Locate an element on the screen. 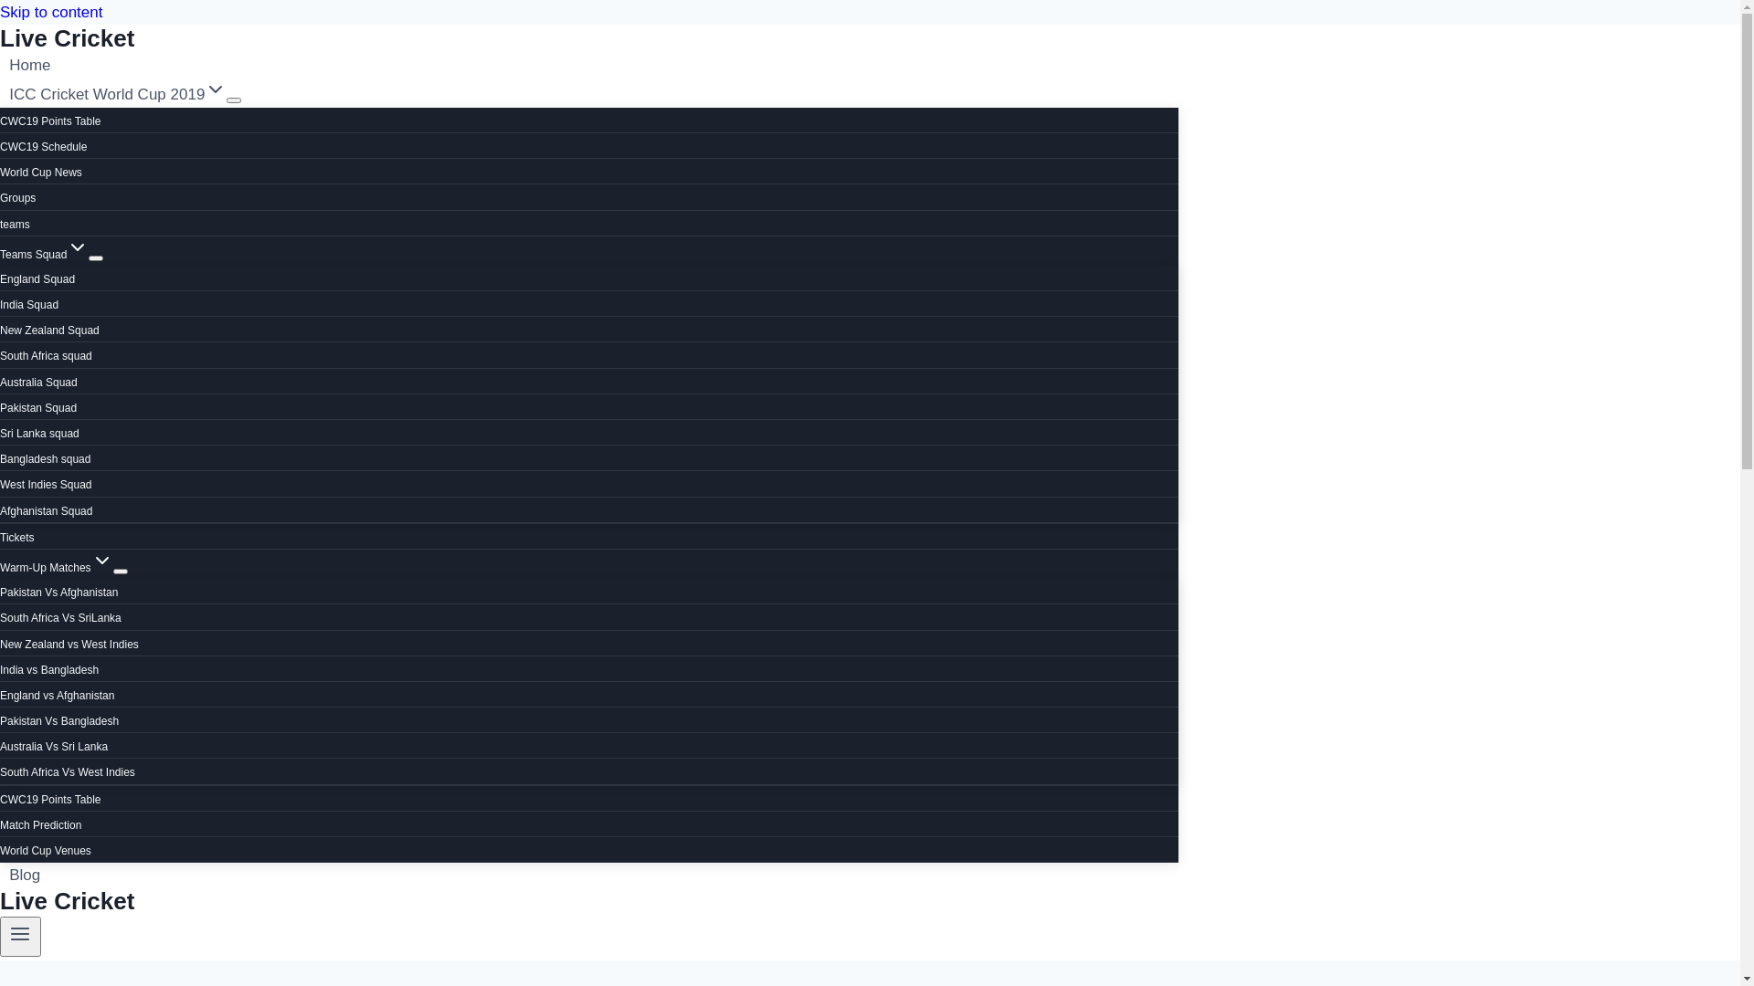  Skip to content is located at coordinates (51, 13).